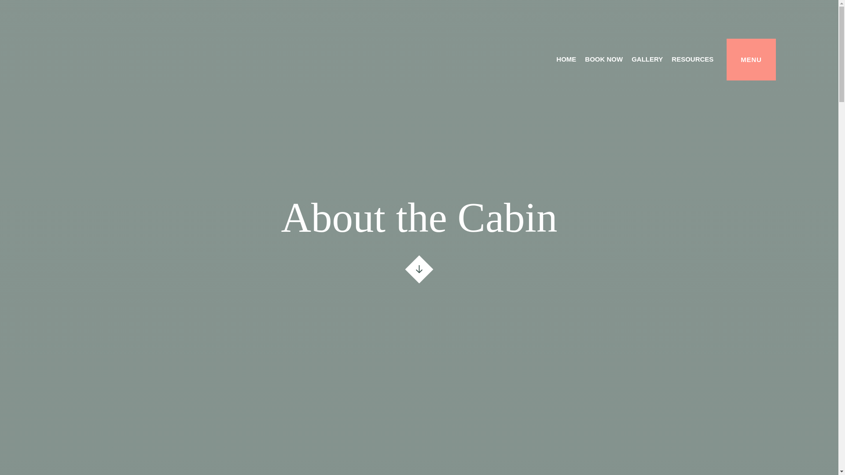 This screenshot has width=845, height=475. Describe the element at coordinates (751, 59) in the screenshot. I see `MENU` at that location.